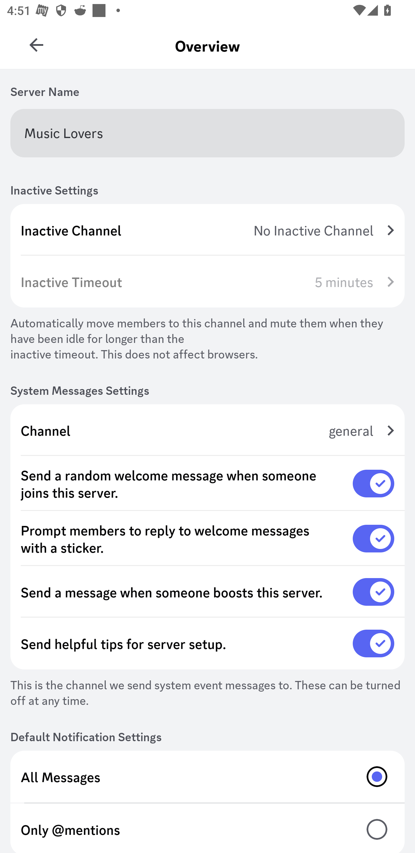 The width and height of the screenshot is (415, 853). I want to click on on, so click(373, 592).